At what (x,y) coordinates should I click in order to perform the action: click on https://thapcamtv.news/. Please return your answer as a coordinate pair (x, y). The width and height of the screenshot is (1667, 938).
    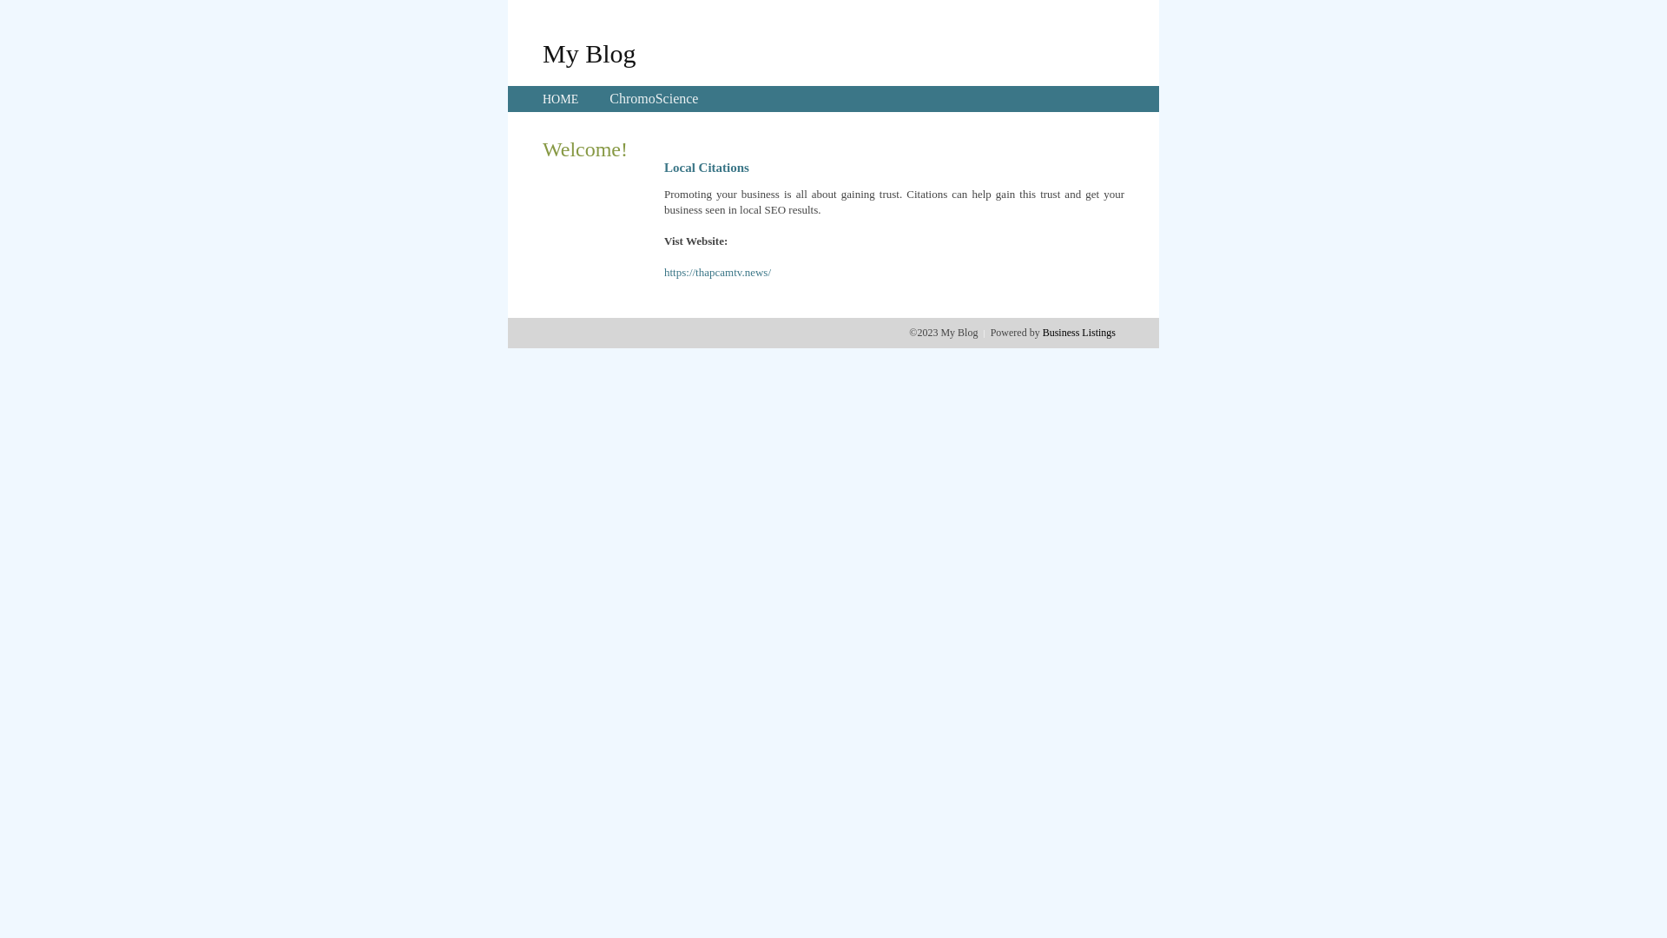
    Looking at the image, I should click on (717, 273).